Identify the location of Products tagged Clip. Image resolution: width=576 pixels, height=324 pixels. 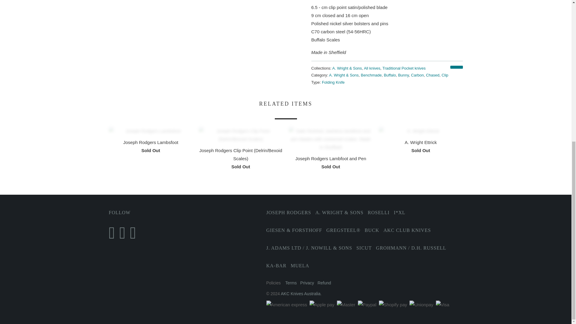
(445, 75).